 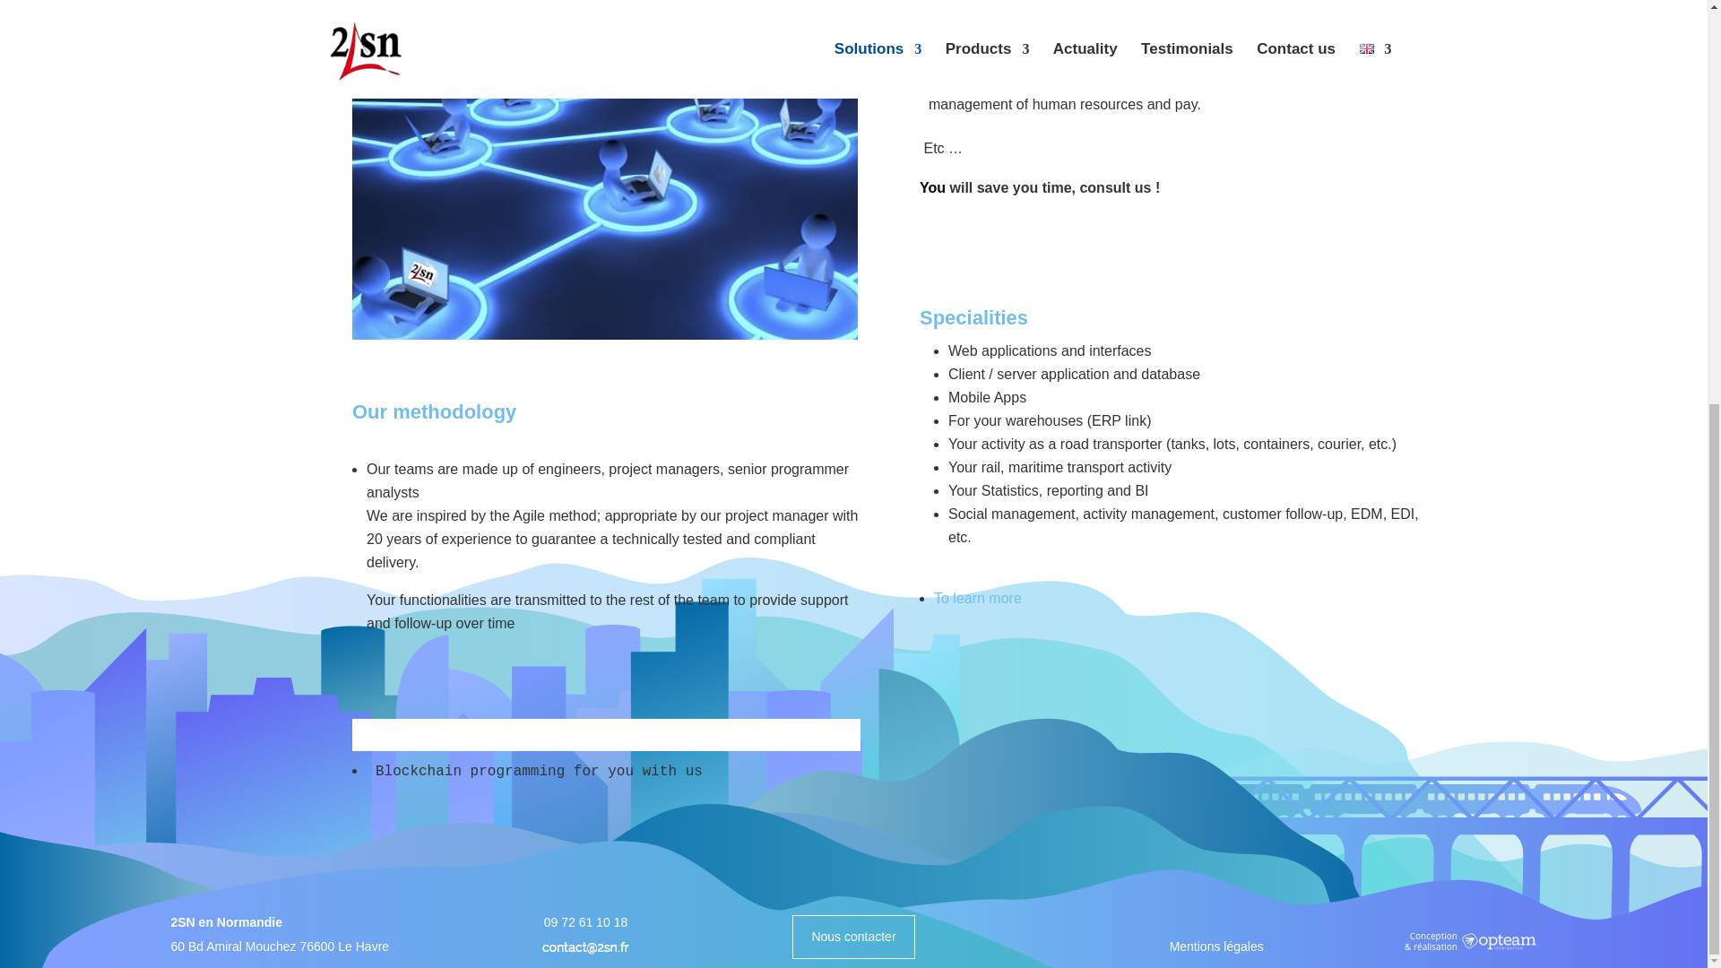 I want to click on blockchain2sn, so click(x=604, y=170).